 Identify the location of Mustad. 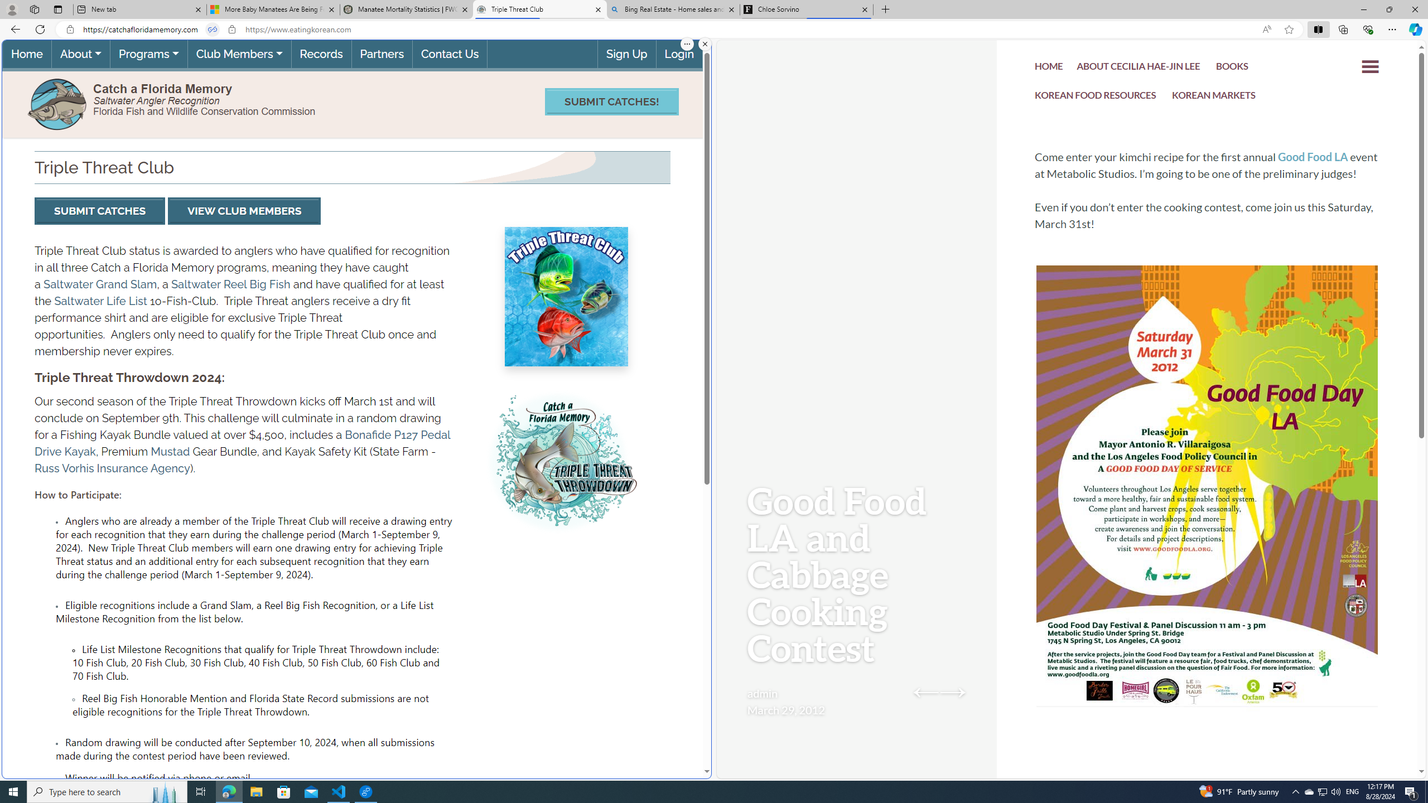
(170, 452).